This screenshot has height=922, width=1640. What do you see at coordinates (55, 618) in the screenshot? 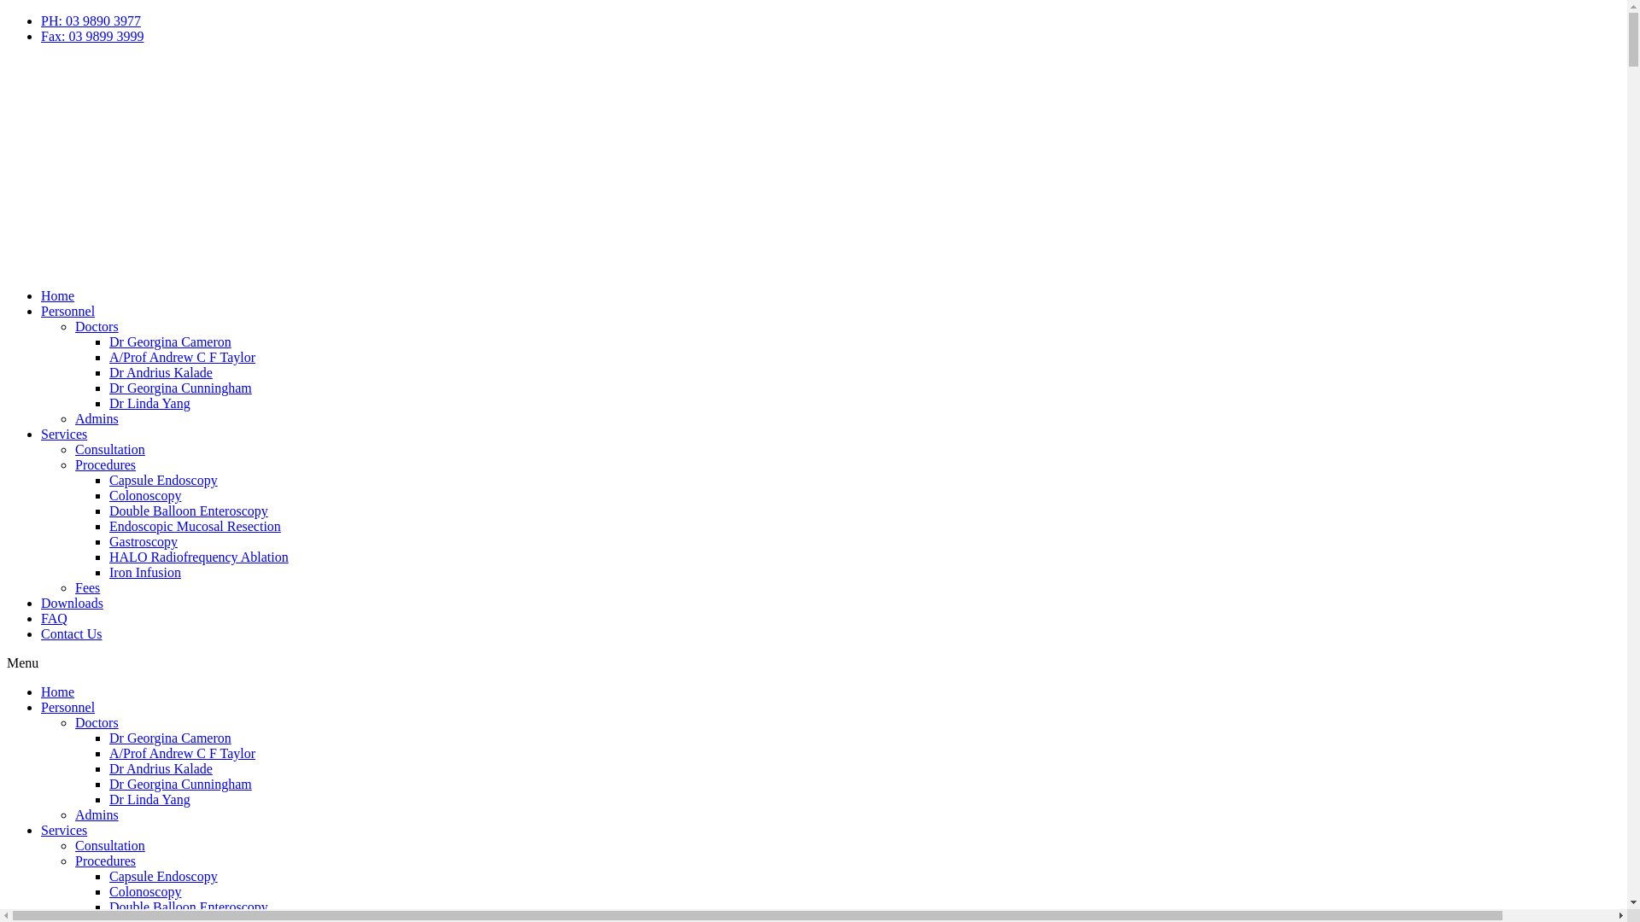
I see `FAQ` at bounding box center [55, 618].